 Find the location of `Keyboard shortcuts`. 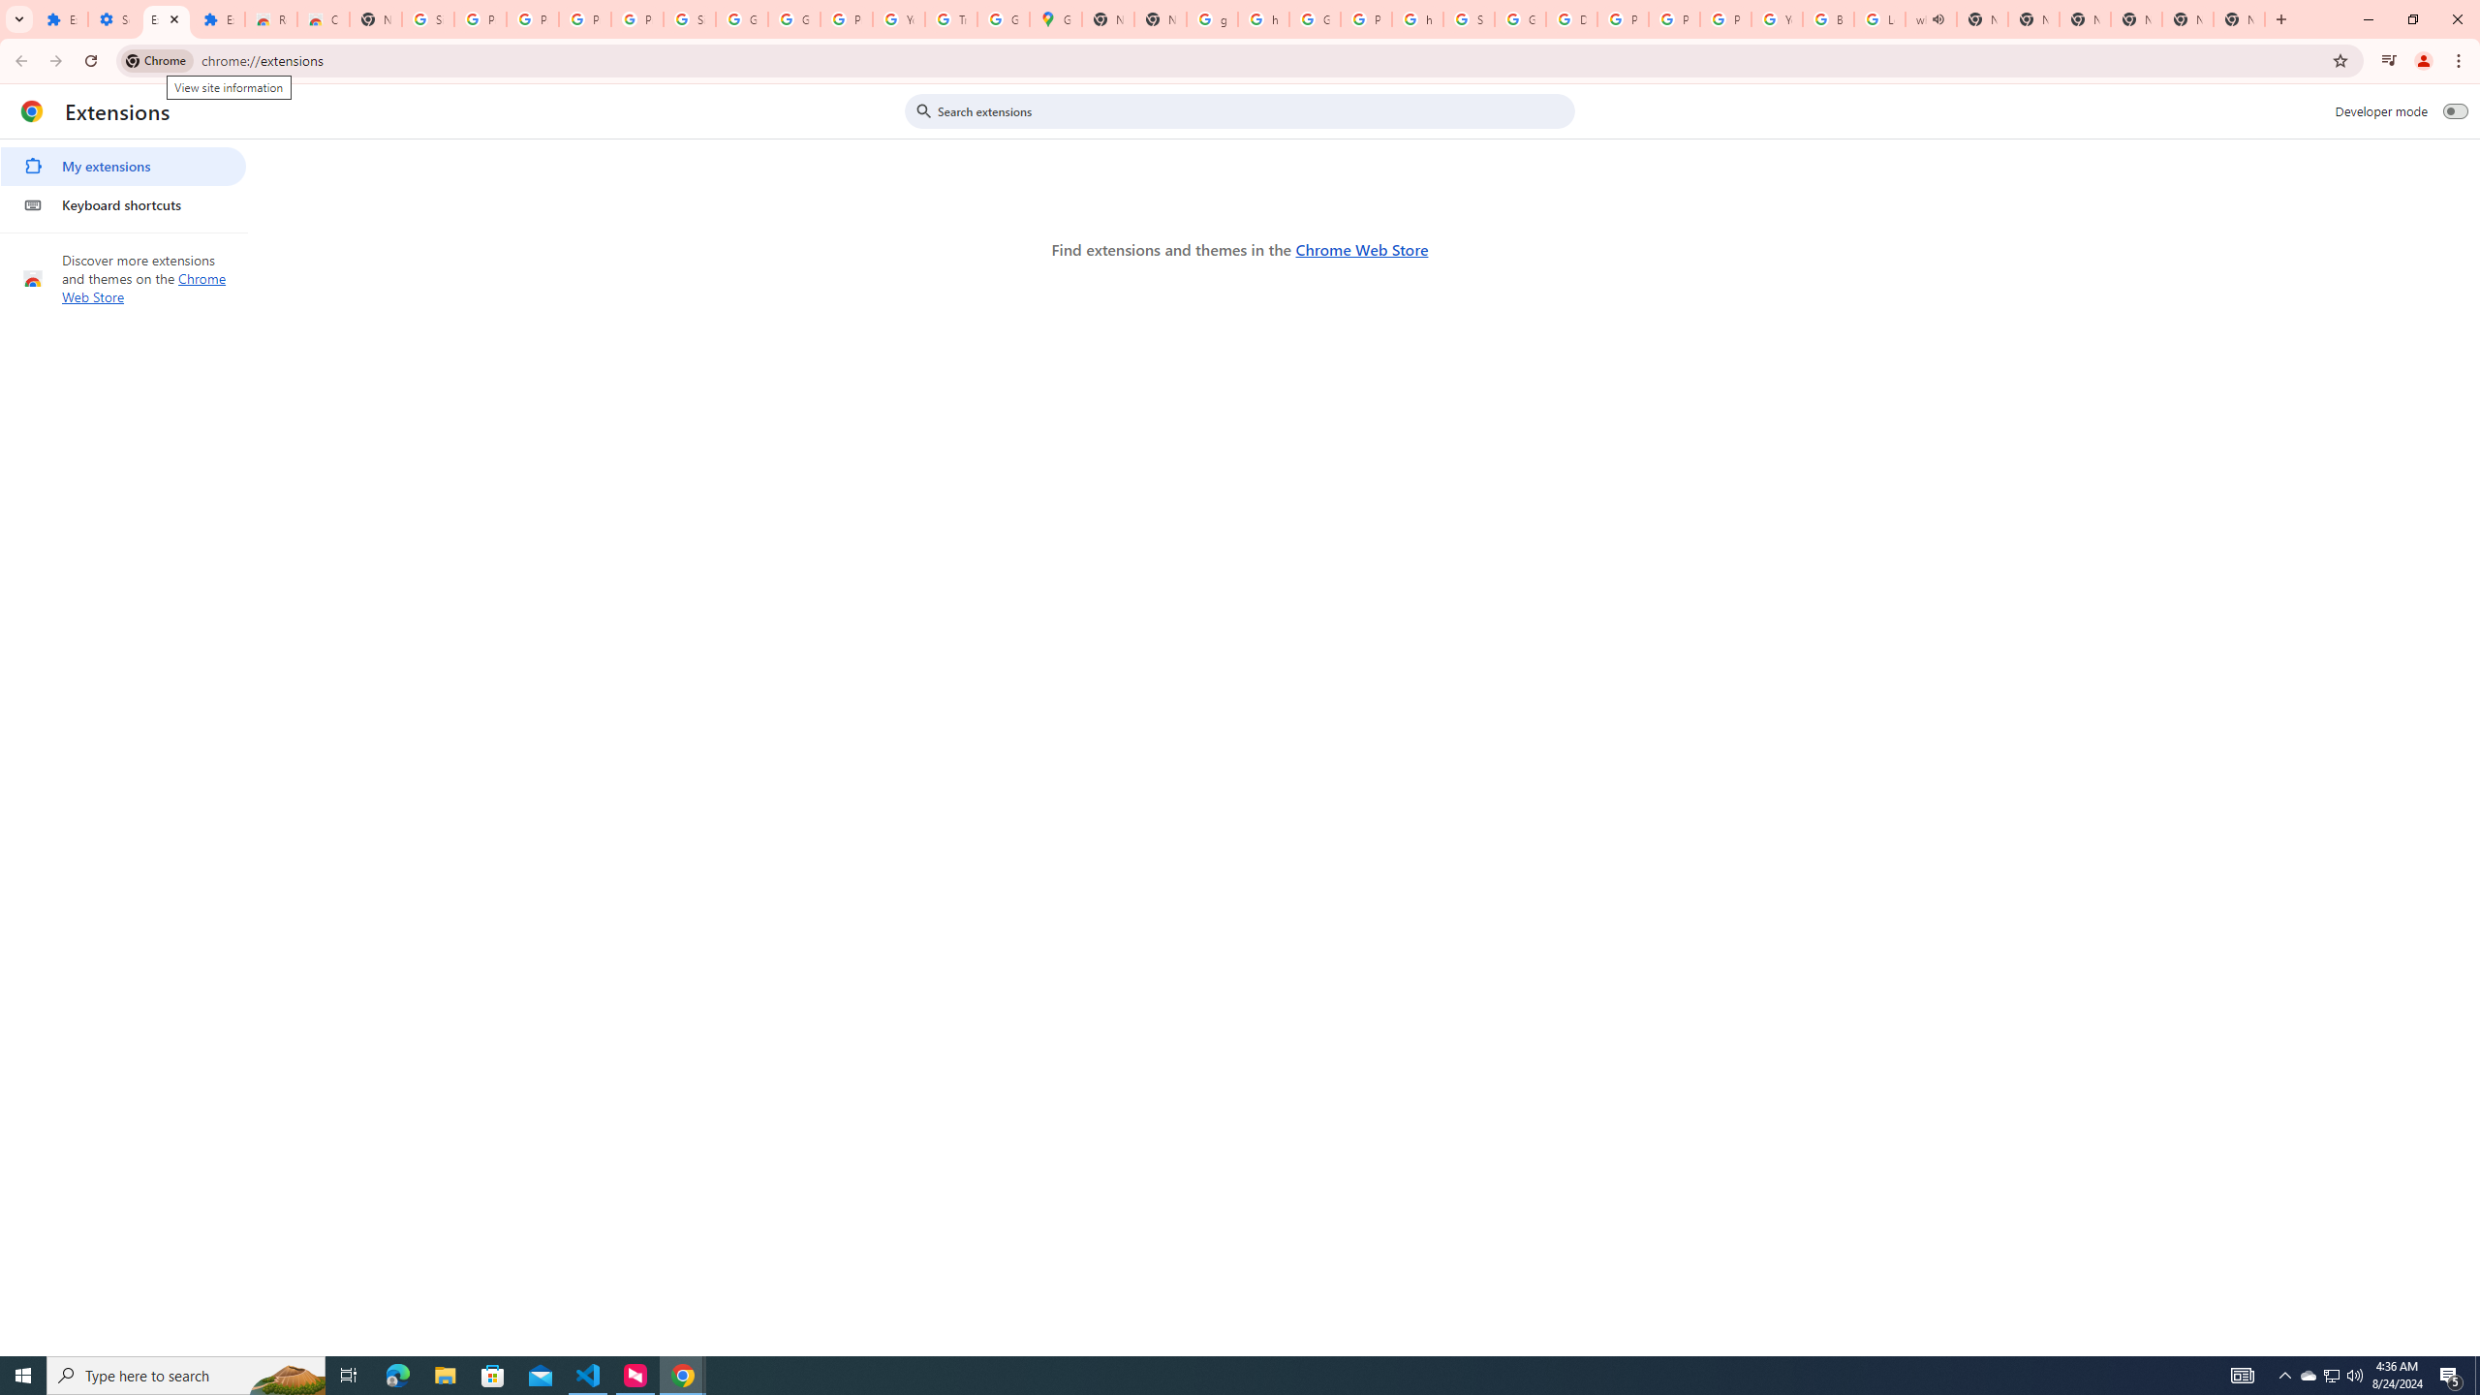

Keyboard shortcuts is located at coordinates (122, 204).